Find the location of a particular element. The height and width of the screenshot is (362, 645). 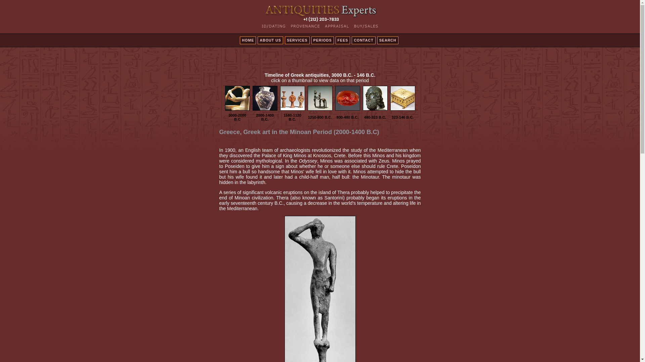

SEARCH is located at coordinates (388, 40).